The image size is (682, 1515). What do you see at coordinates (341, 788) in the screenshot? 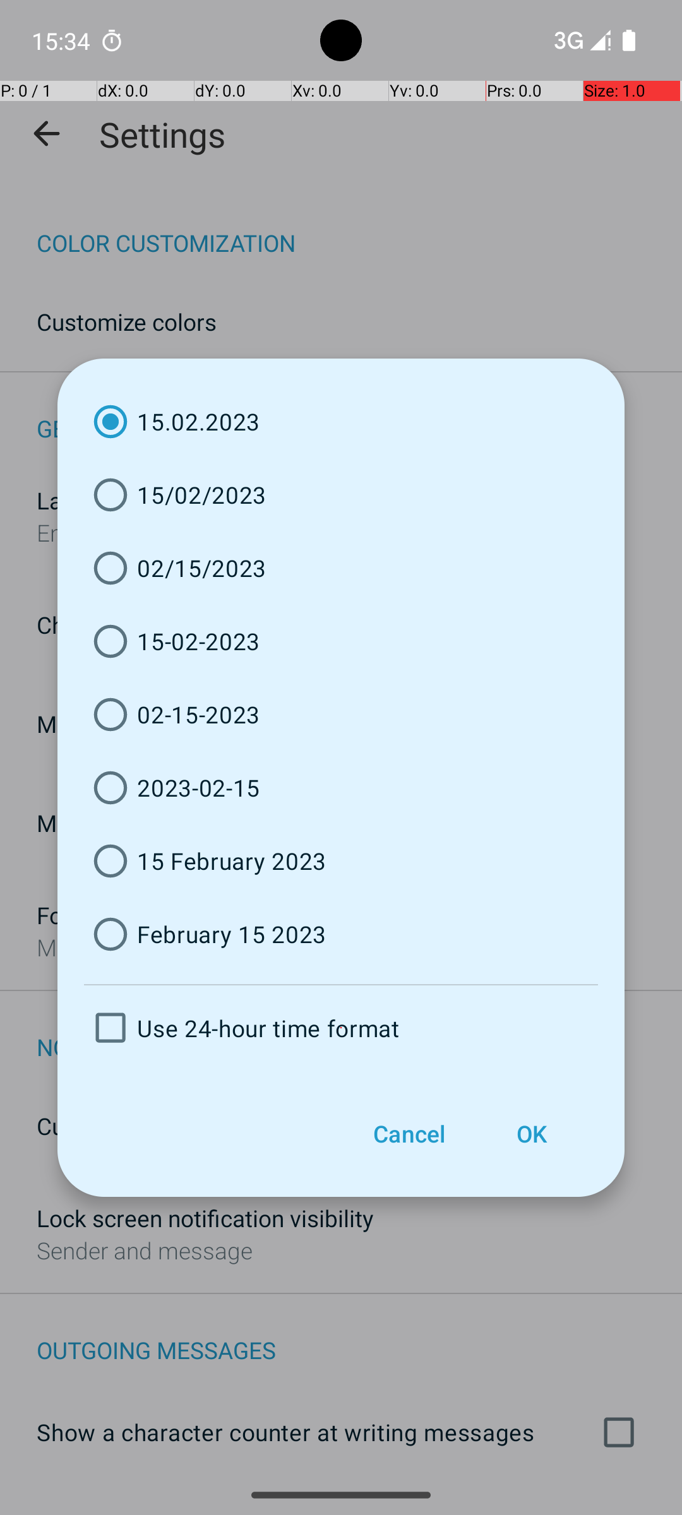
I see `2023-02-15` at bounding box center [341, 788].